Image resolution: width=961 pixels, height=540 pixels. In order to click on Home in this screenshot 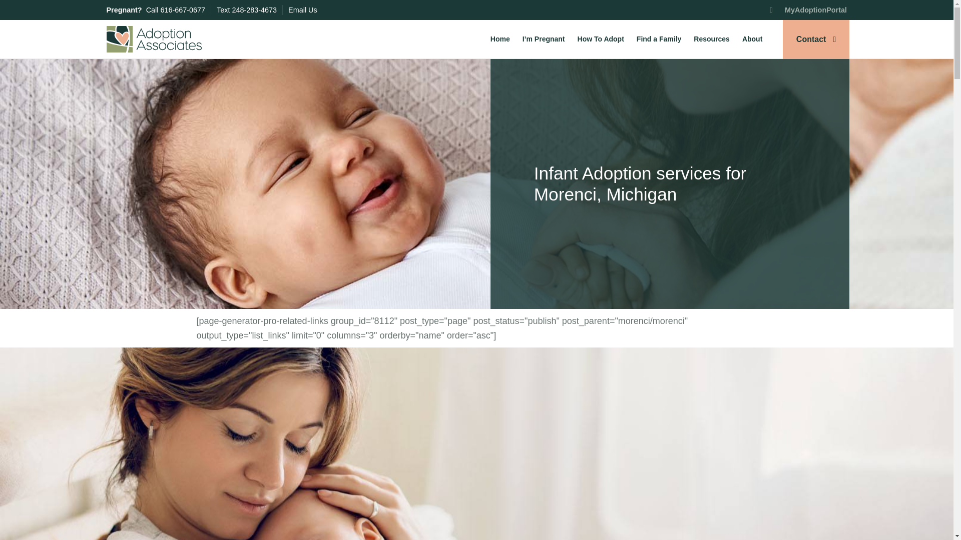, I will do `click(500, 39)`.